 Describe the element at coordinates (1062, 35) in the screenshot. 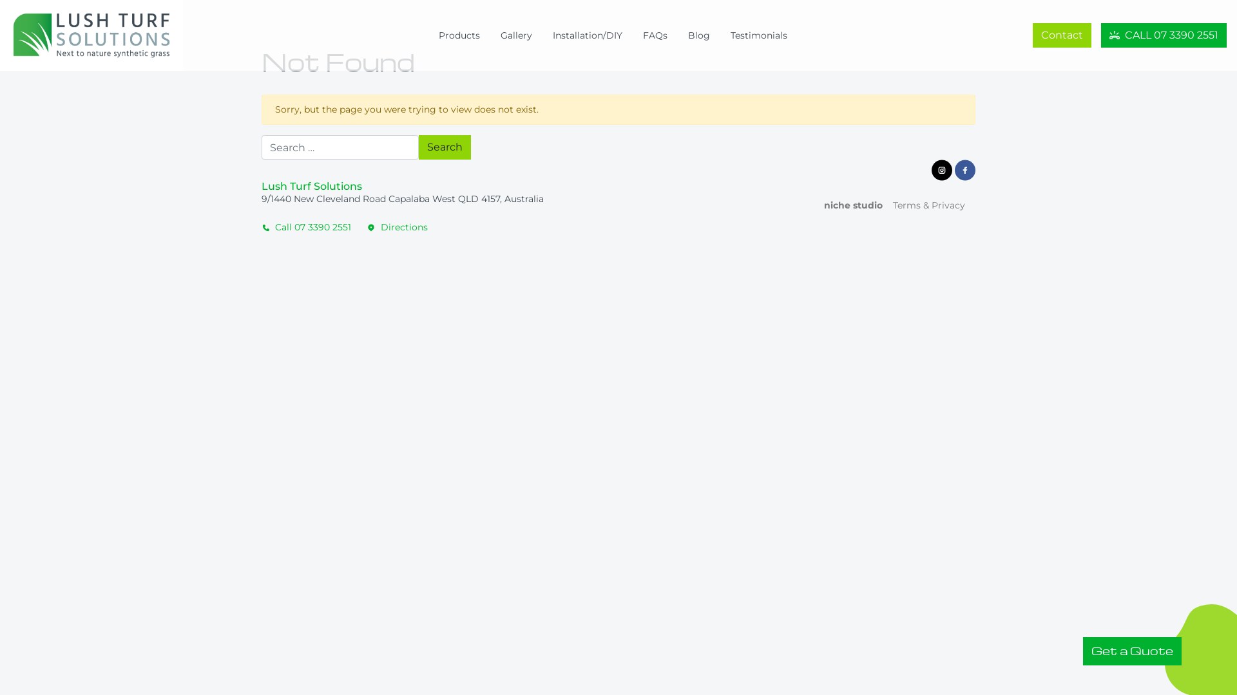

I see `Contact` at that location.